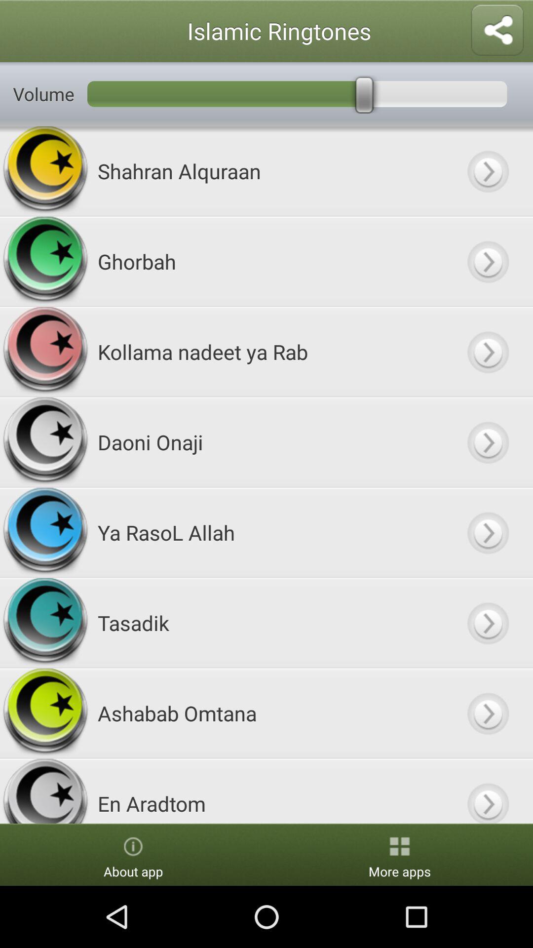 Image resolution: width=533 pixels, height=948 pixels. Describe the element at coordinates (488, 262) in the screenshot. I see `select option/ go to option` at that location.